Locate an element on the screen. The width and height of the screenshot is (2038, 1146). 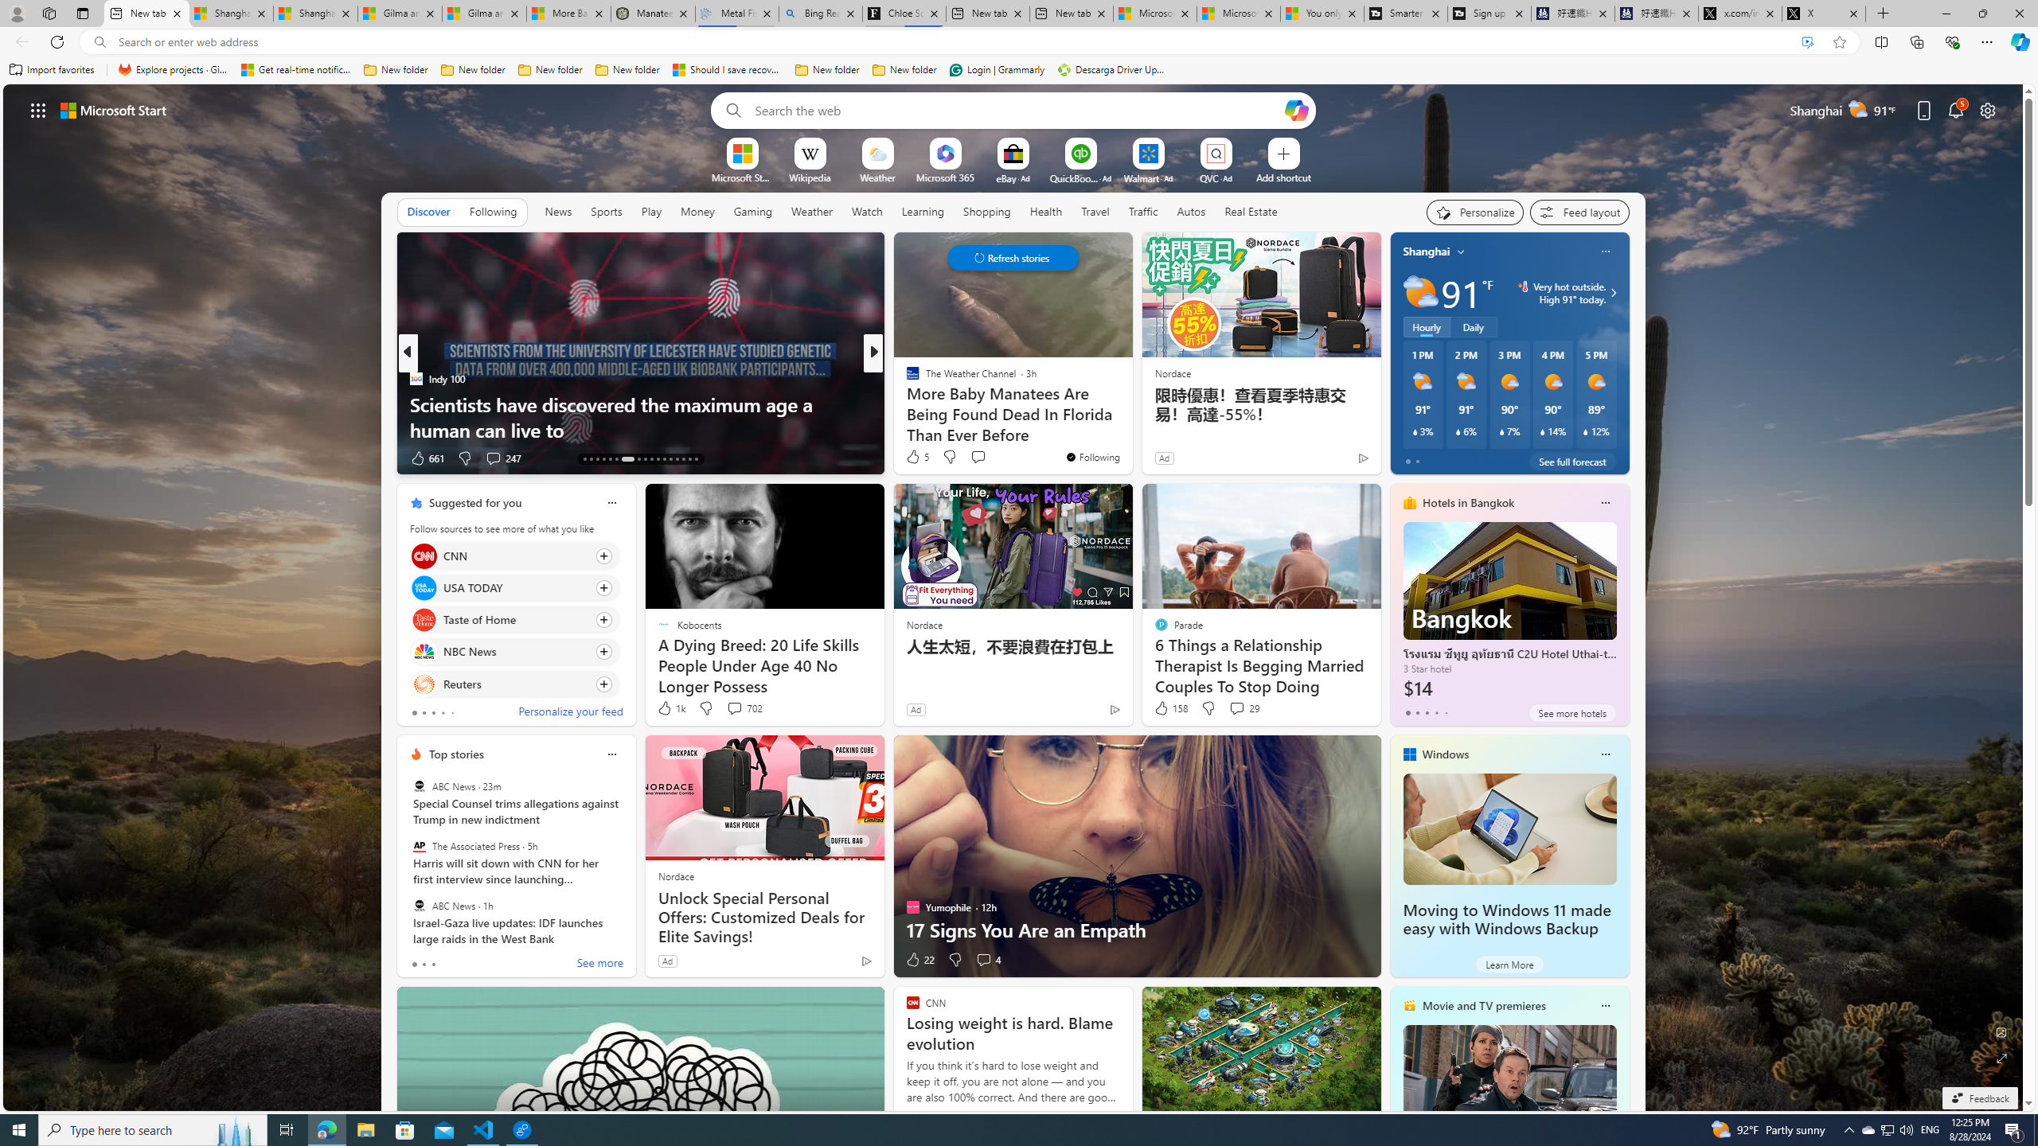
Click to follow source CNN is located at coordinates (514, 555).